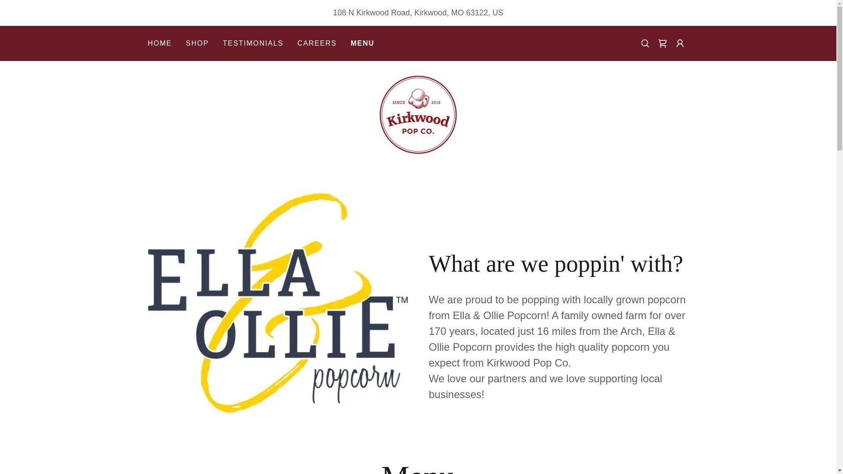  I want to click on CAREERS, so click(316, 43).